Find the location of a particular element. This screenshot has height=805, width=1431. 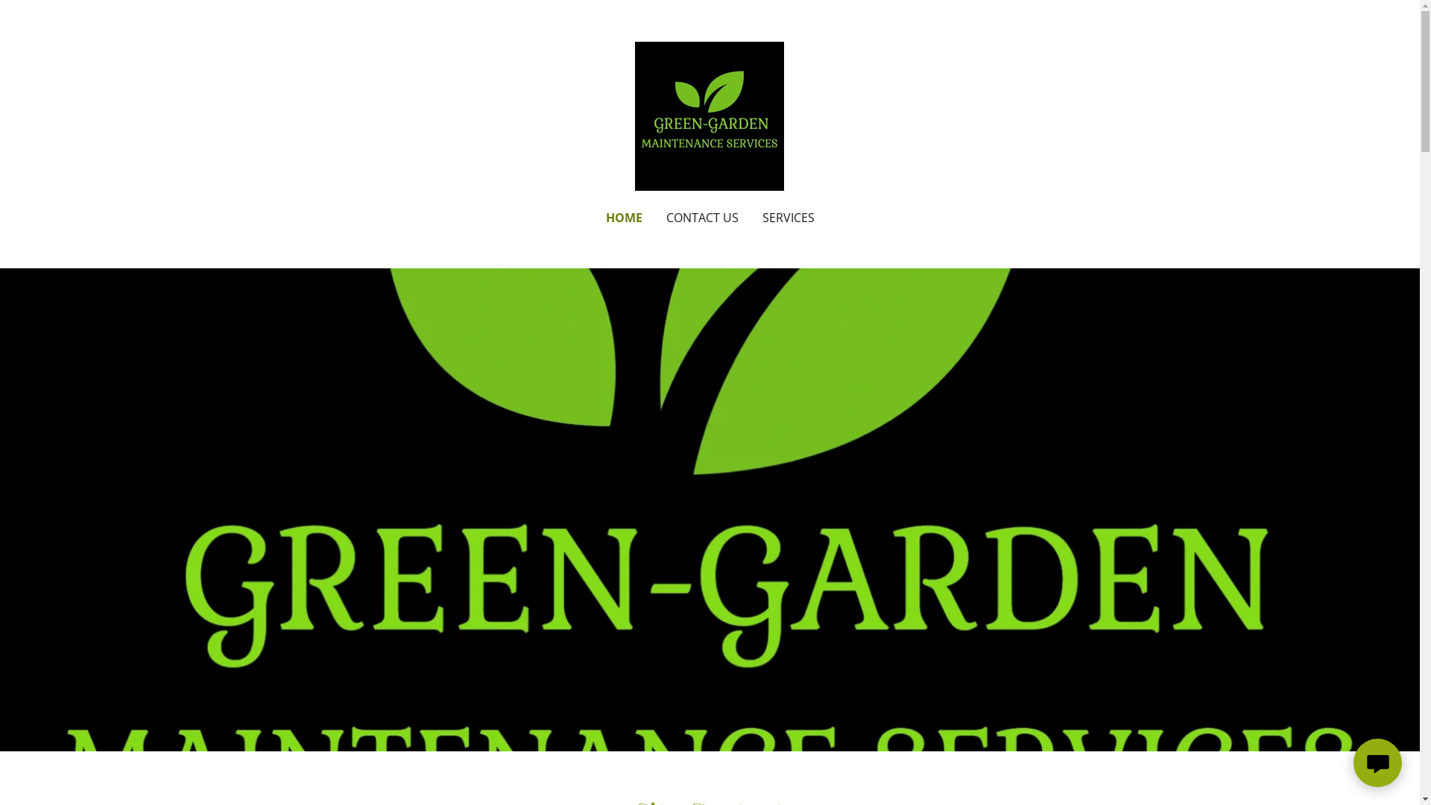

GREEN-GARDEN
MAINTENANCE SERVICES is located at coordinates (710, 115).